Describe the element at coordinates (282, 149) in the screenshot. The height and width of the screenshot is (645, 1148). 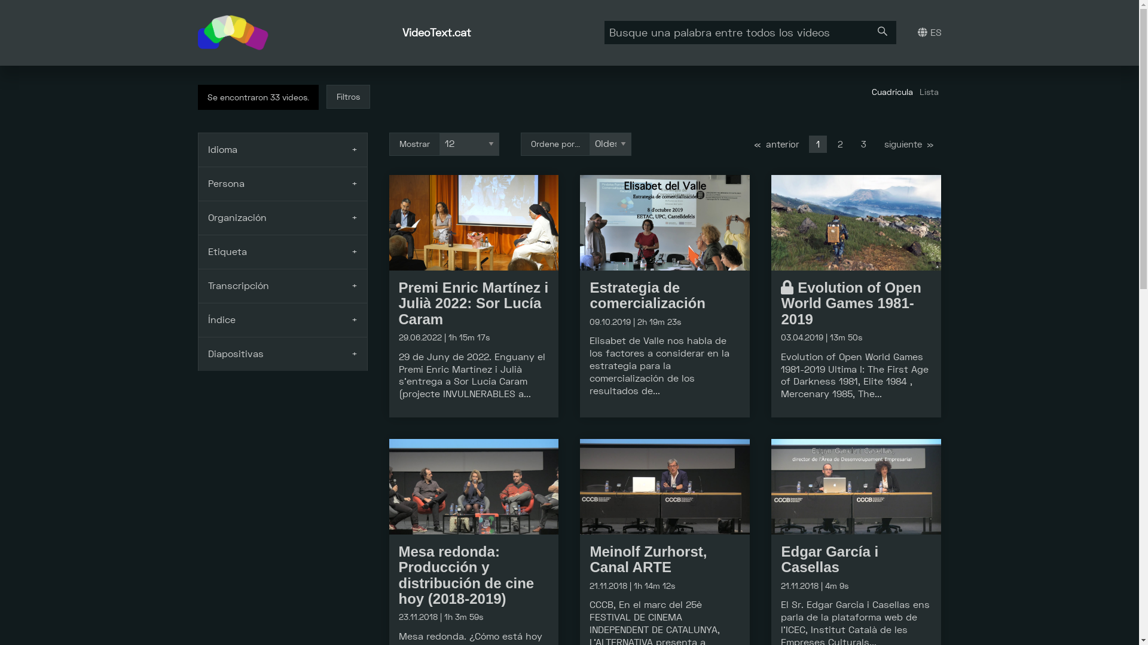
I see `Idioma` at that location.